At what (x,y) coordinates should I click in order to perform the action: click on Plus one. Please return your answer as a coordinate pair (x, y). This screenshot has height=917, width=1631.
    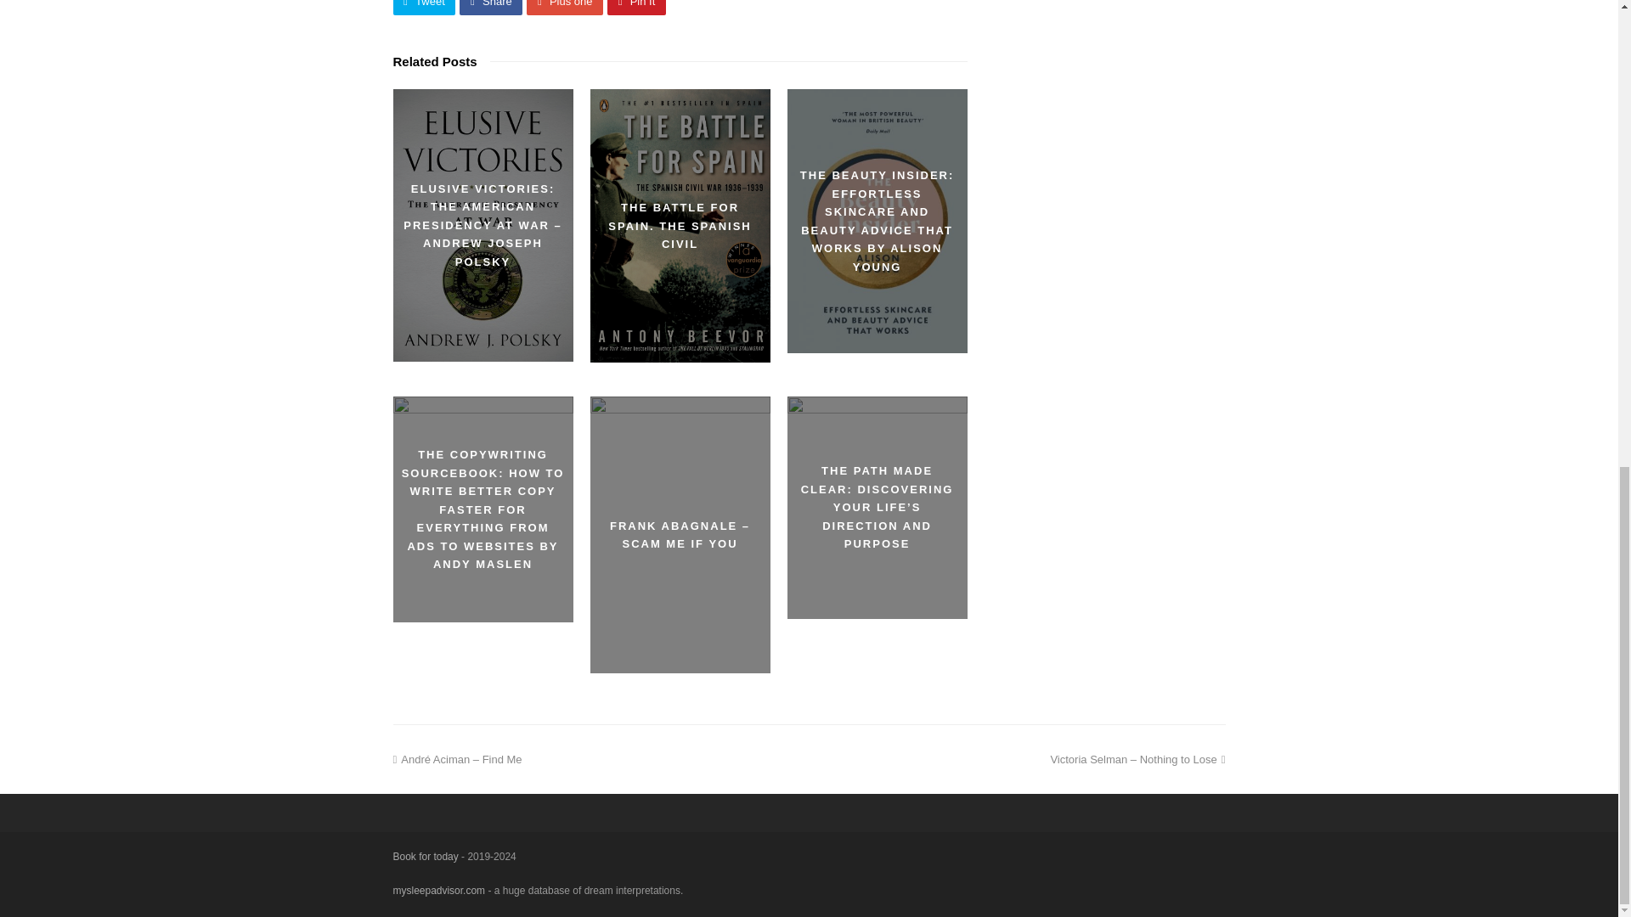
    Looking at the image, I should click on (565, 7).